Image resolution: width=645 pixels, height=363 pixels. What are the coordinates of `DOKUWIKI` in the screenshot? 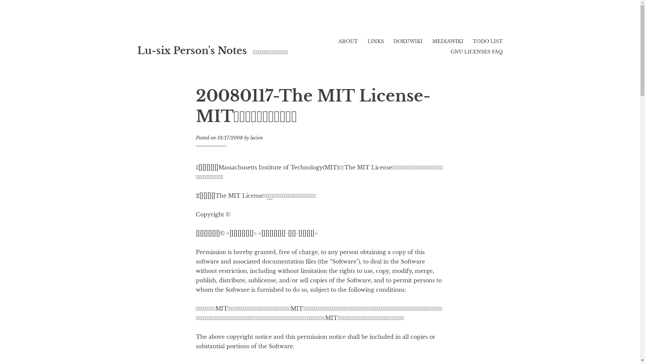 It's located at (408, 41).